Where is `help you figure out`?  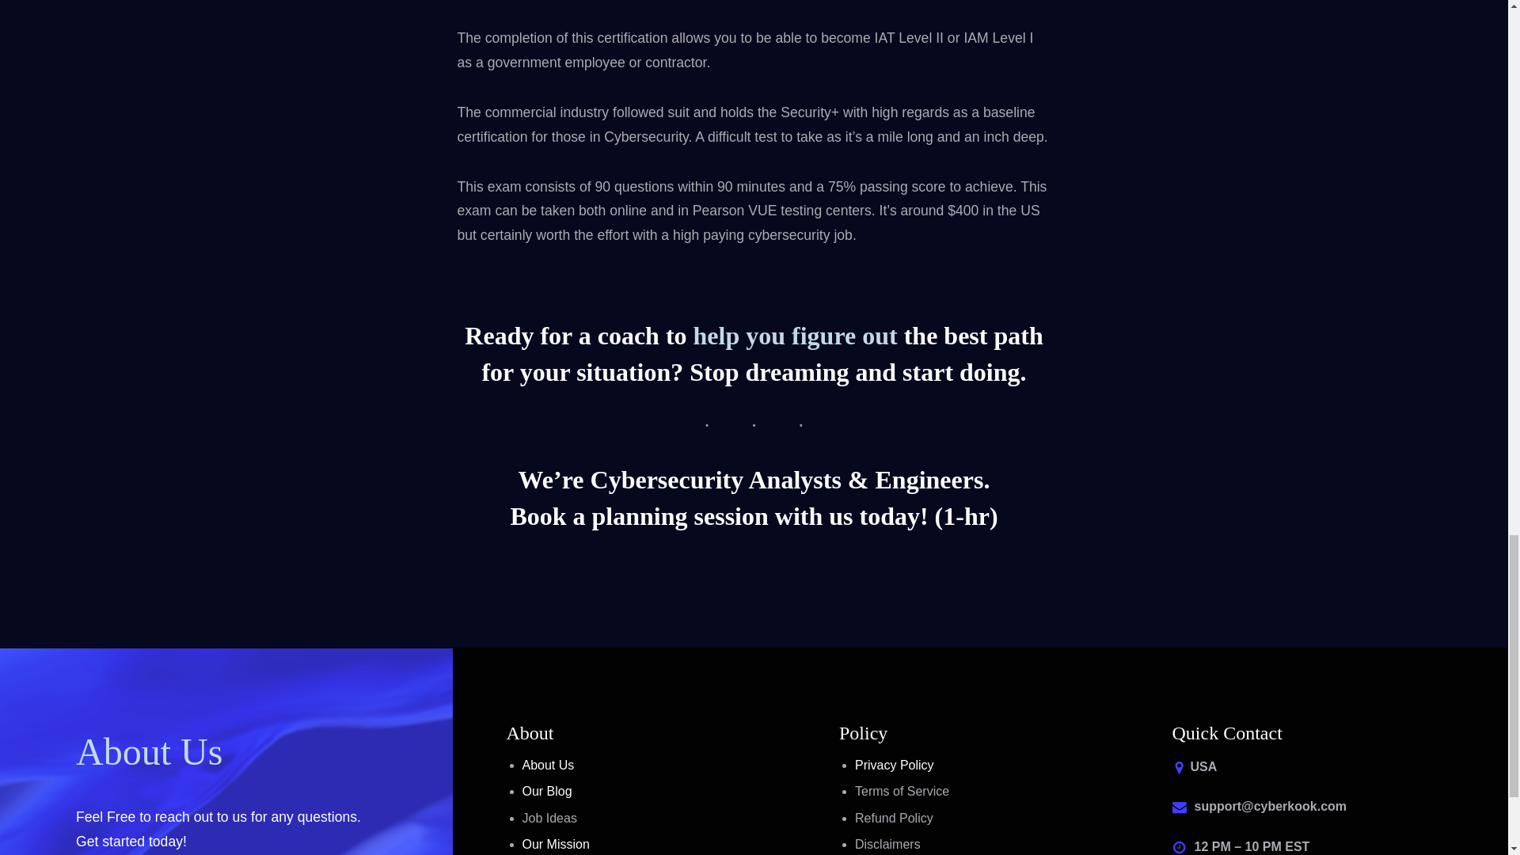
help you figure out is located at coordinates (795, 337).